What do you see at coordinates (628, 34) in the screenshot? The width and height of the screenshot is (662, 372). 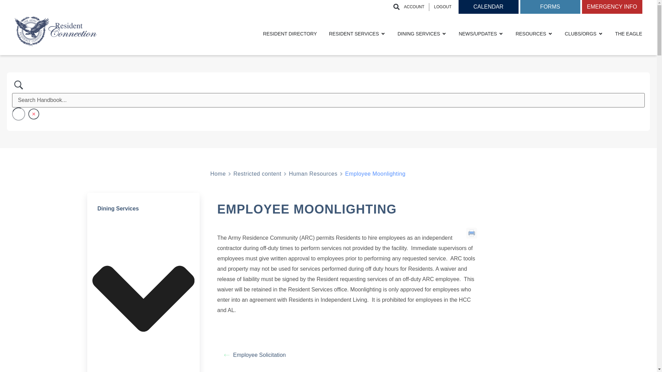 I see `THE EAGLE` at bounding box center [628, 34].